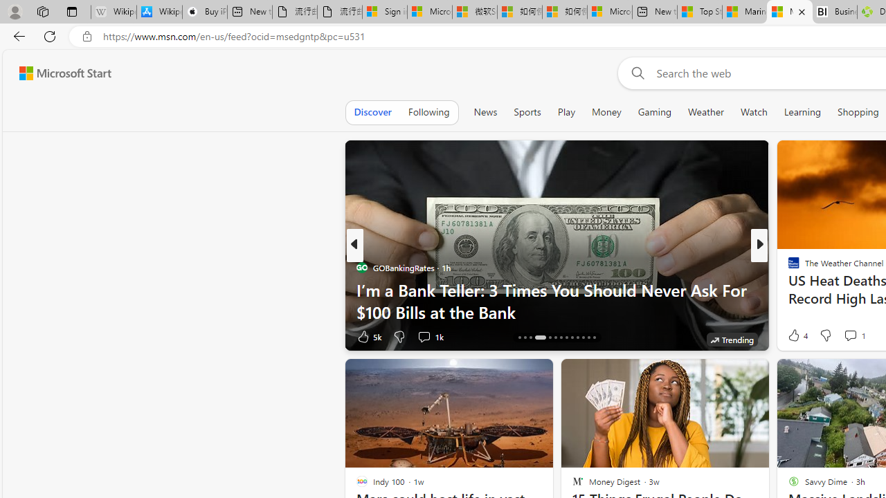  Describe the element at coordinates (795, 336) in the screenshot. I see `38 Like` at that location.